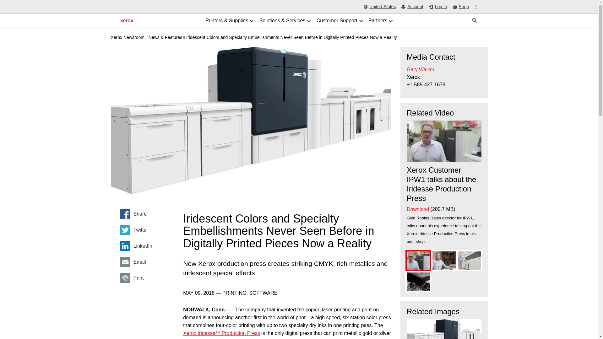  I want to click on Log In, so click(438, 7).